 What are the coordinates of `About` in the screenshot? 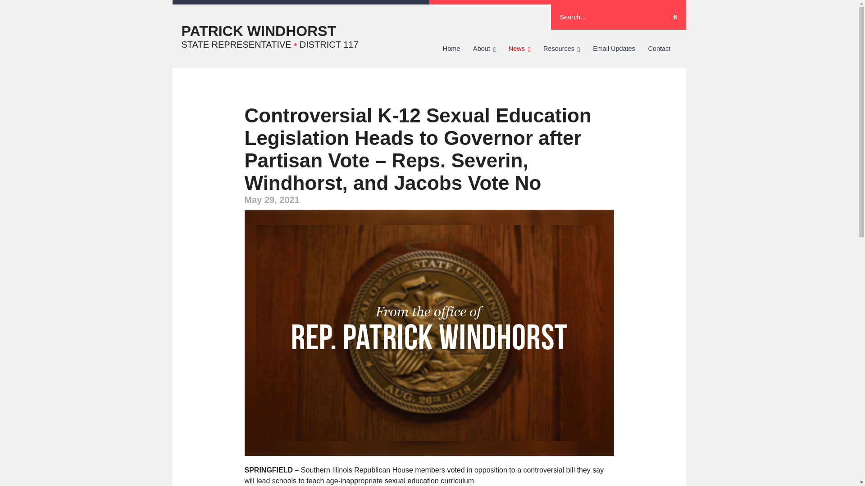 It's located at (485, 49).